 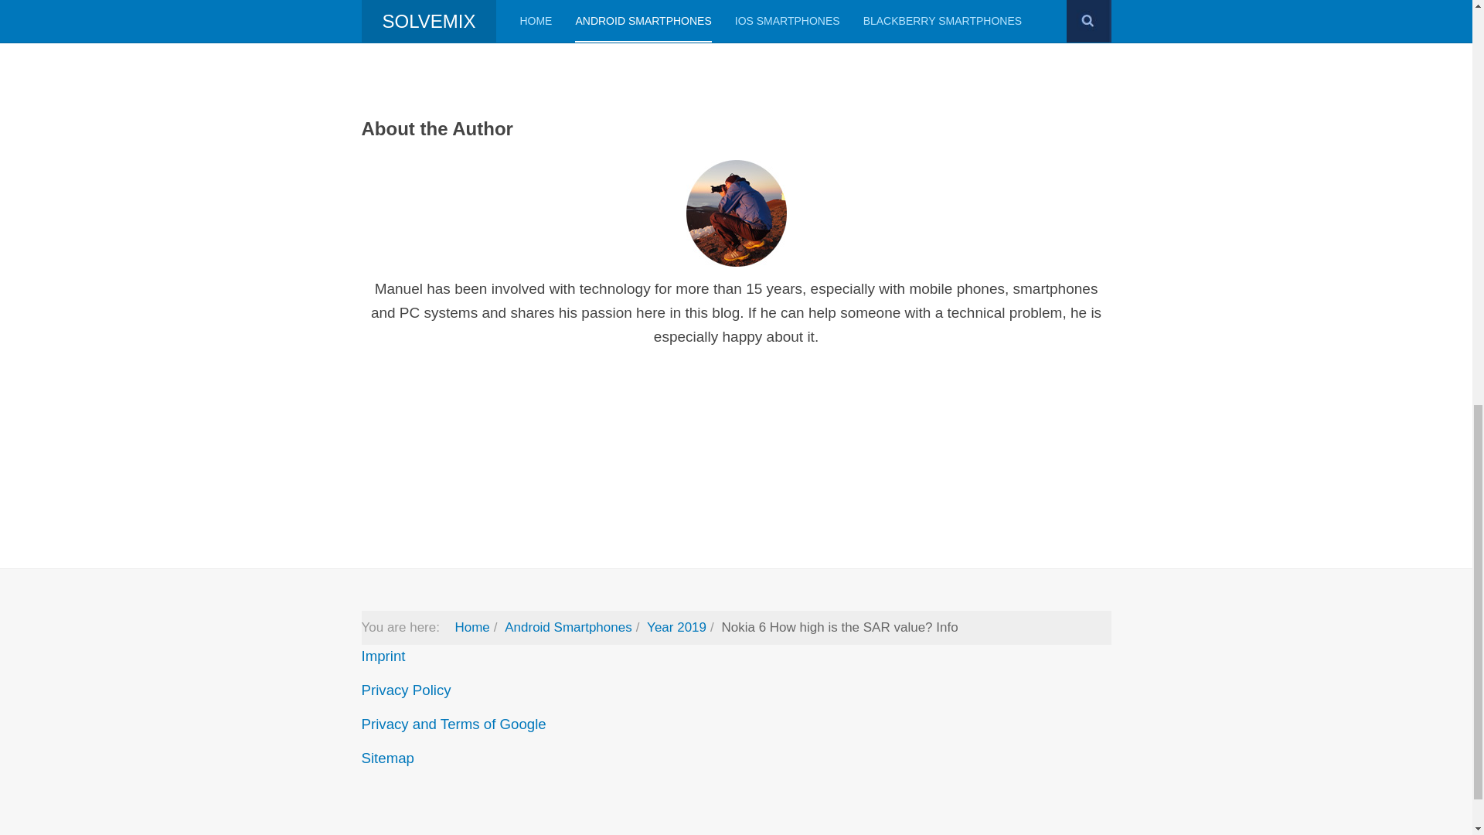 I want to click on Imprint, so click(x=383, y=656).